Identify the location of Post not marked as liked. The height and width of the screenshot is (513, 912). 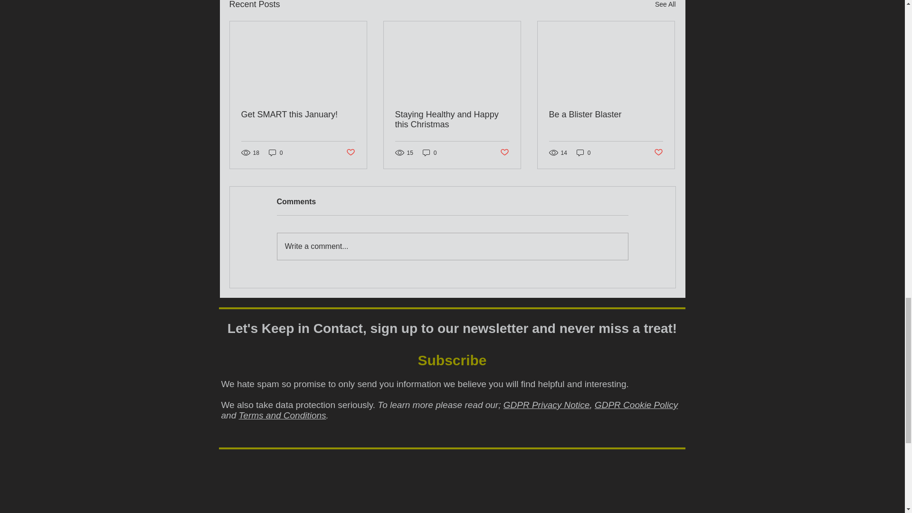
(504, 152).